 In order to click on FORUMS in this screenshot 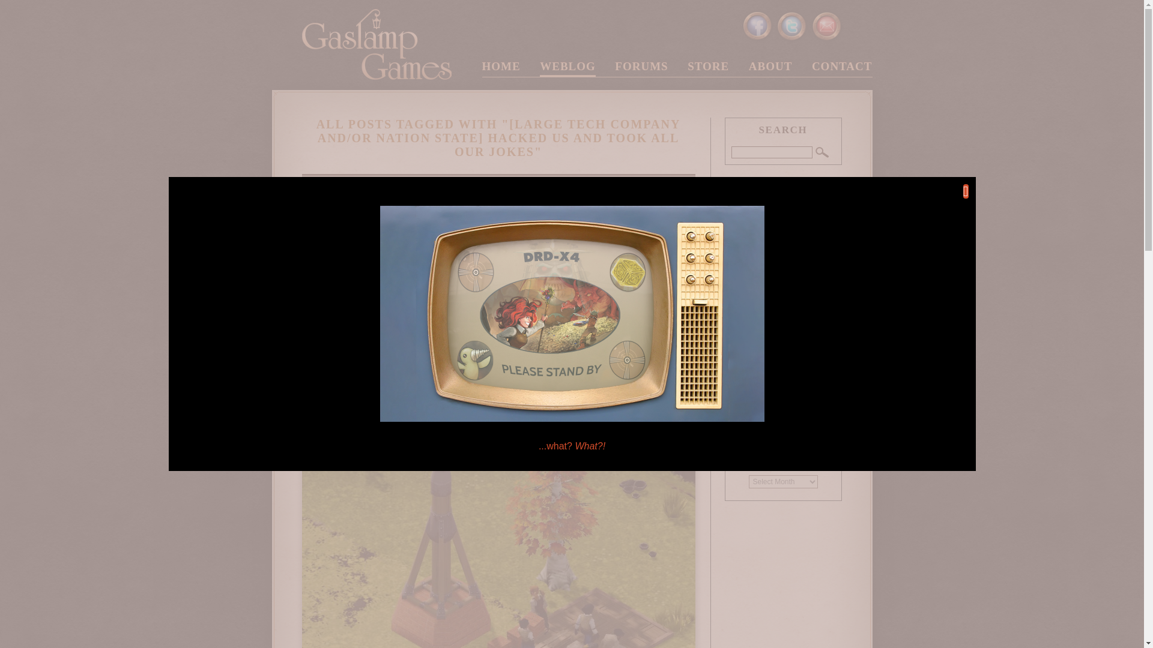, I will do `click(641, 68)`.